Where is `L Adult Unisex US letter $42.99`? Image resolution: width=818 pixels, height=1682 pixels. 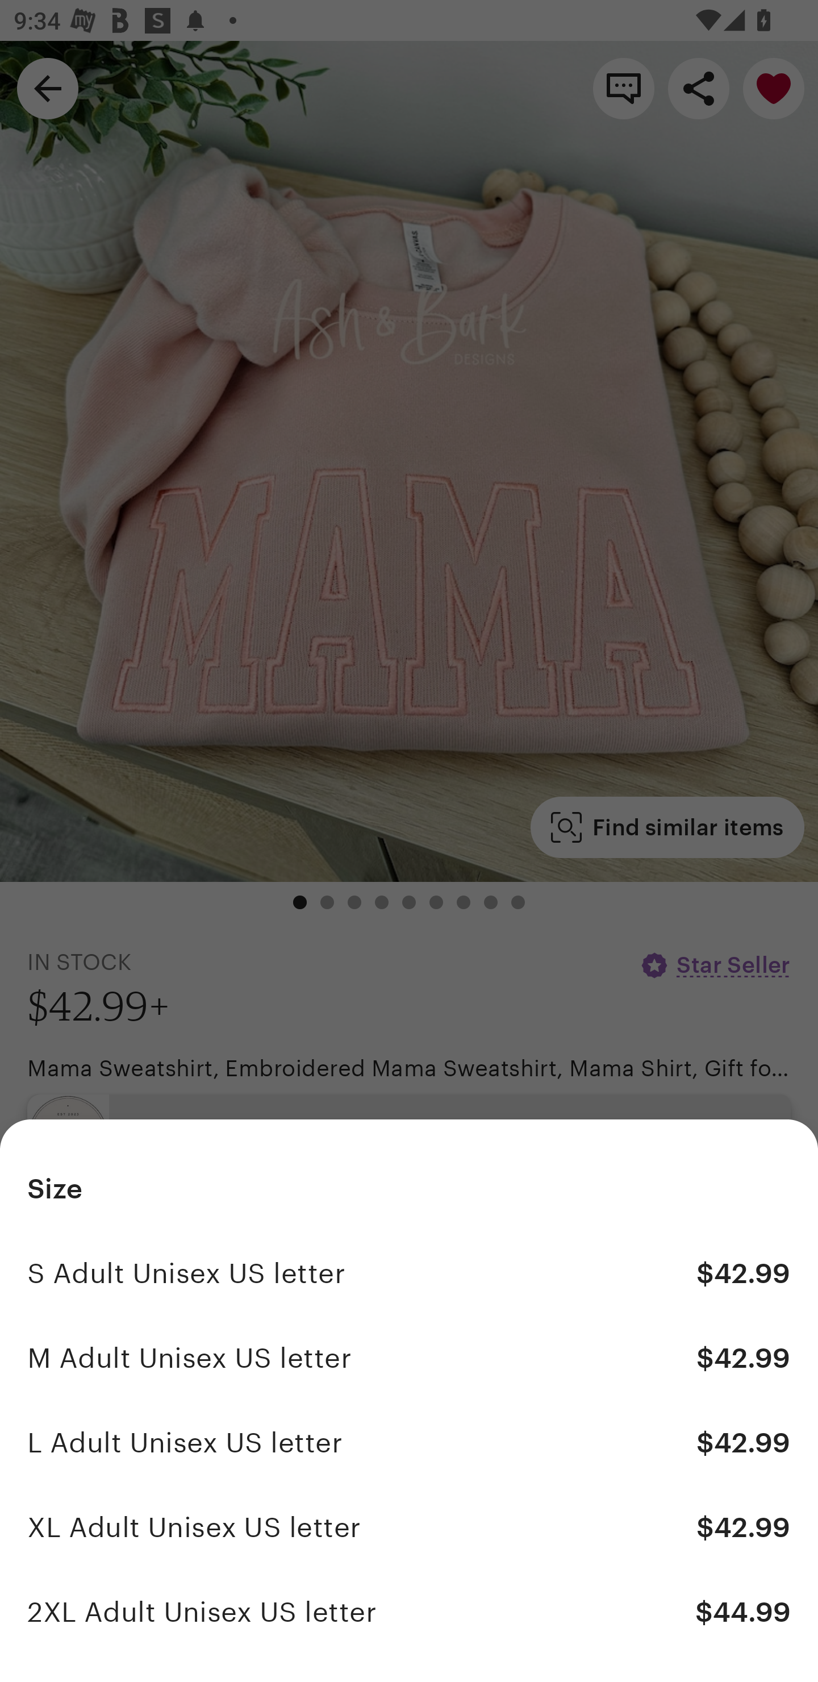
L Adult Unisex US letter $42.99 is located at coordinates (409, 1443).